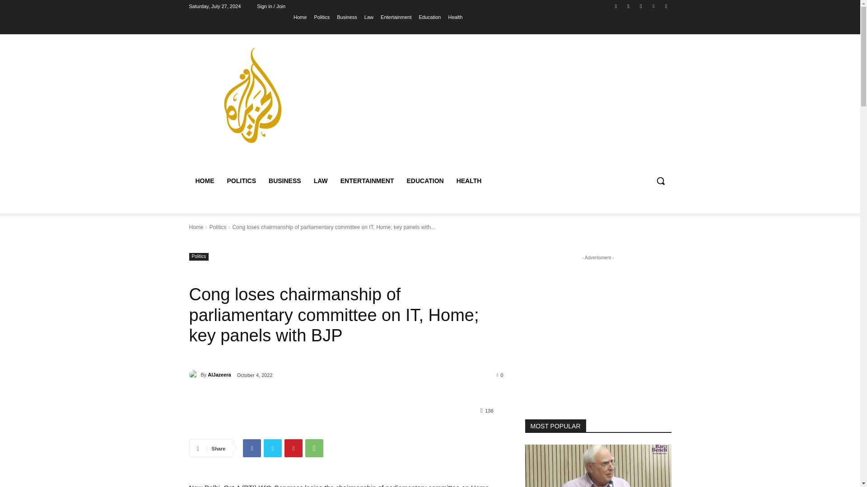 Image resolution: width=867 pixels, height=487 pixels. Describe the element at coordinates (322, 17) in the screenshot. I see `Politics` at that location.